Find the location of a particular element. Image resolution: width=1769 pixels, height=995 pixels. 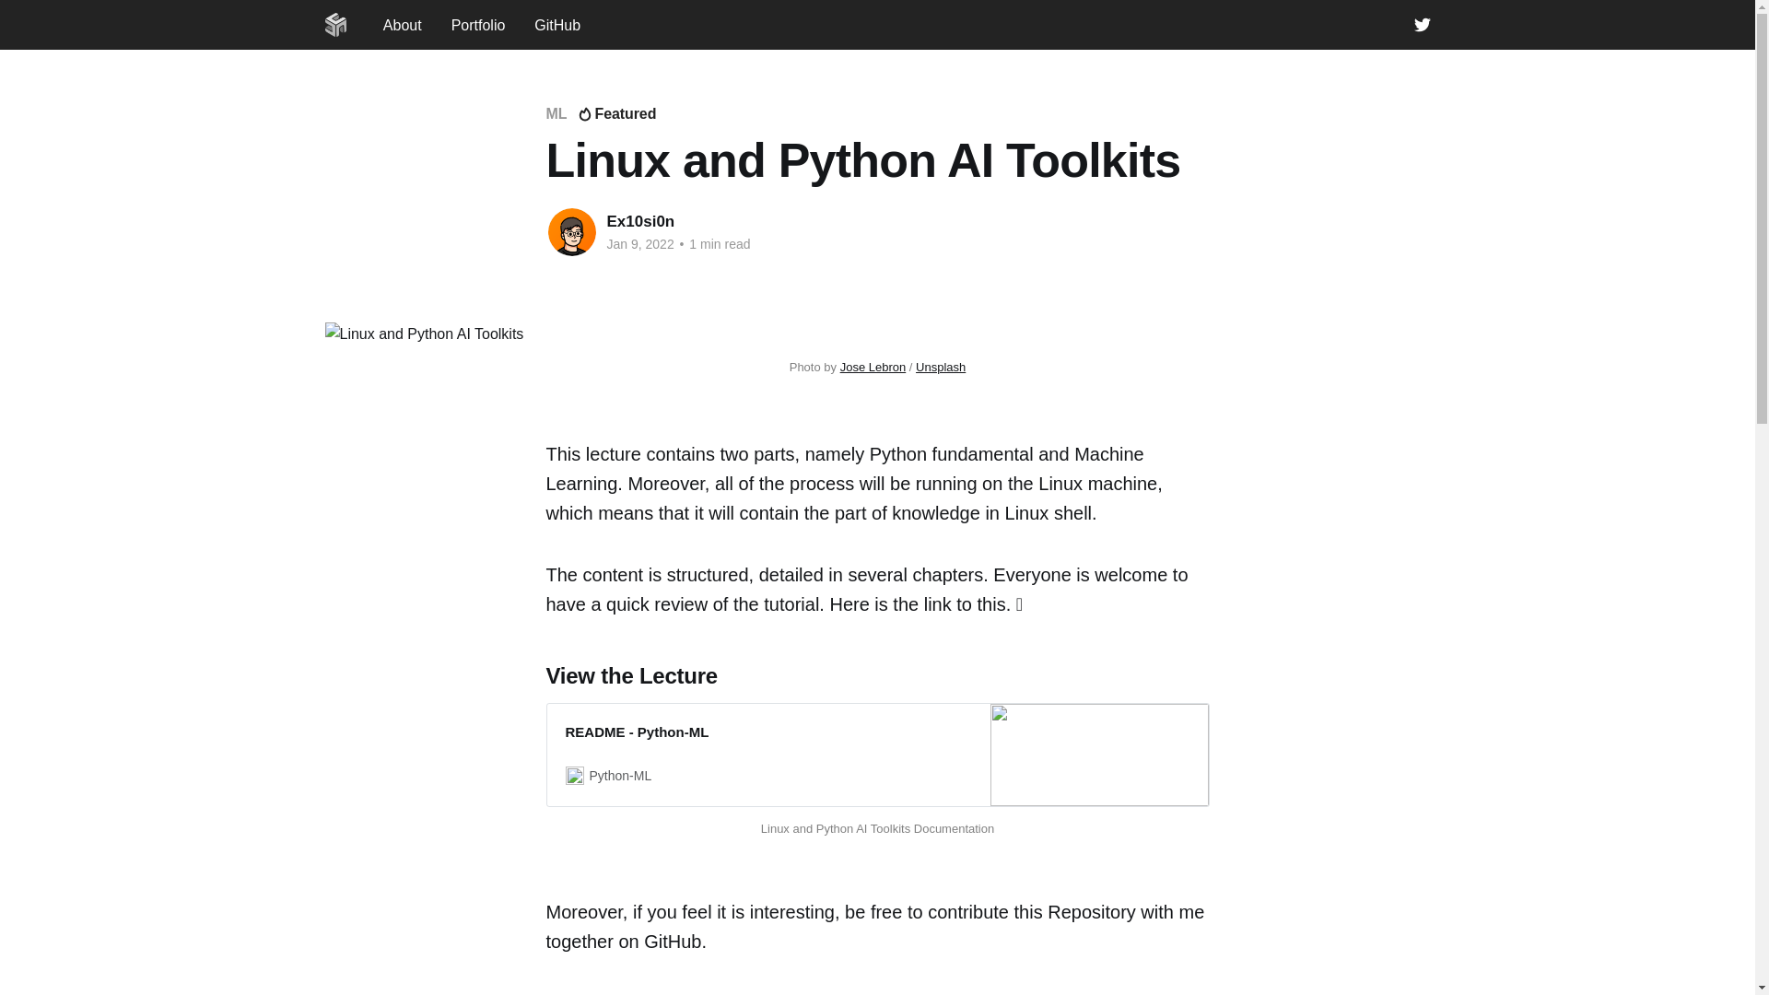

Twitter is located at coordinates (1422, 25).